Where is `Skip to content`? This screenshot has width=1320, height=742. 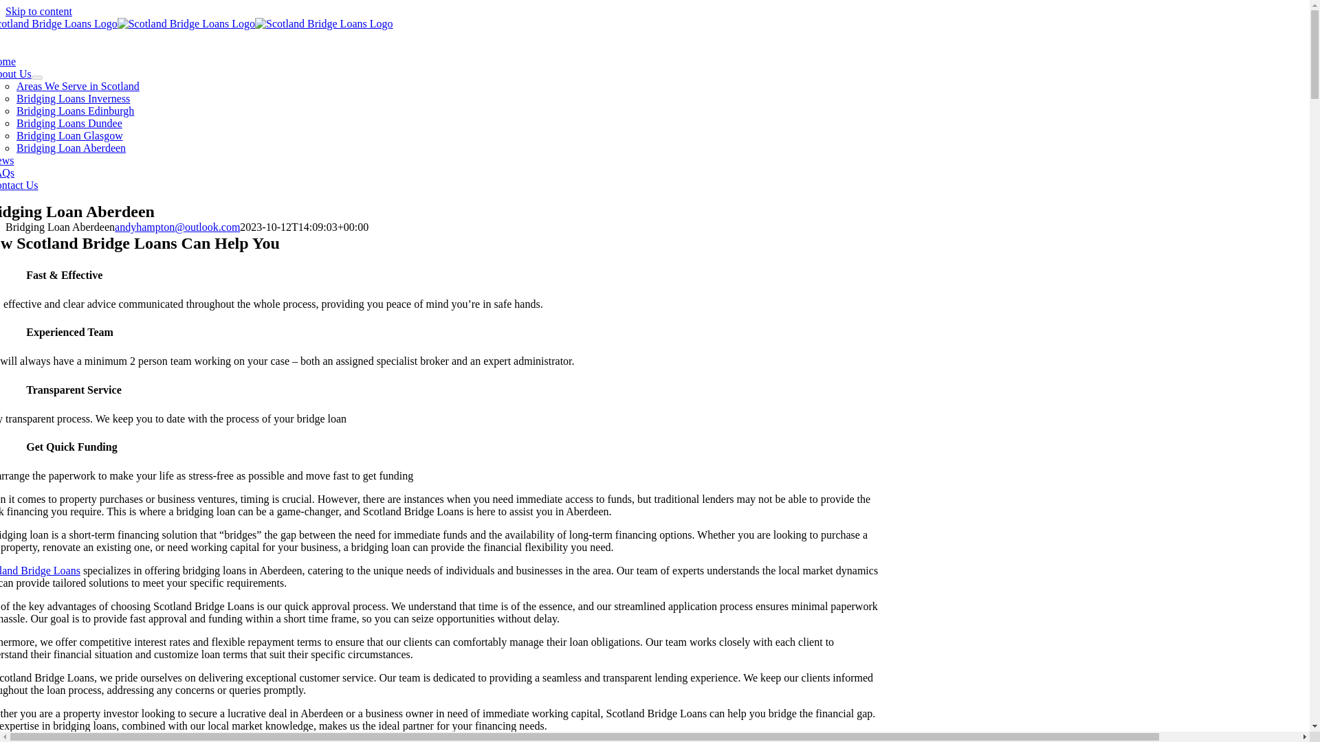 Skip to content is located at coordinates (38, 11).